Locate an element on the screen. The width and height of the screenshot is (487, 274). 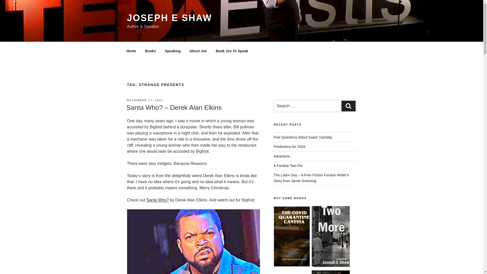
Home is located at coordinates (131, 51).